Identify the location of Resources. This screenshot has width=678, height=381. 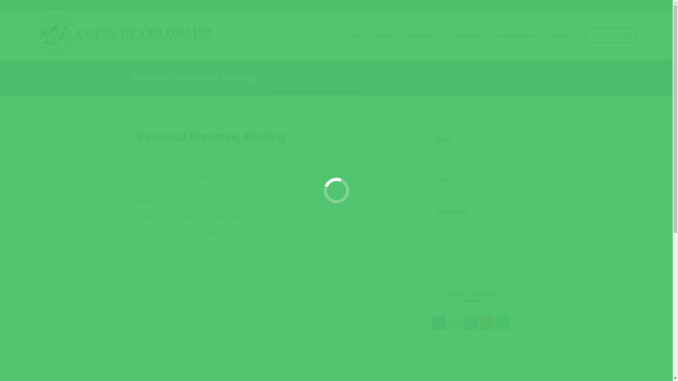
(424, 35).